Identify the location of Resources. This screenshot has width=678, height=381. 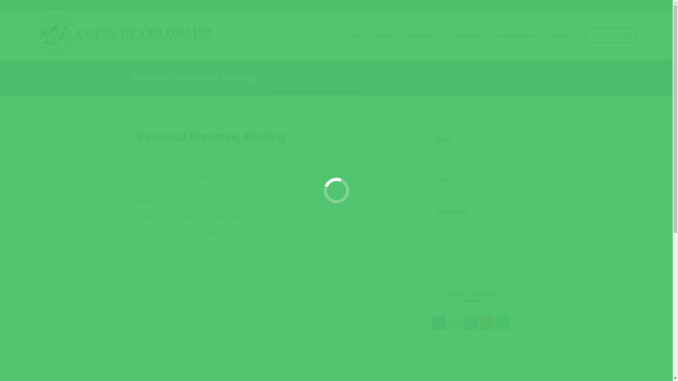
(424, 35).